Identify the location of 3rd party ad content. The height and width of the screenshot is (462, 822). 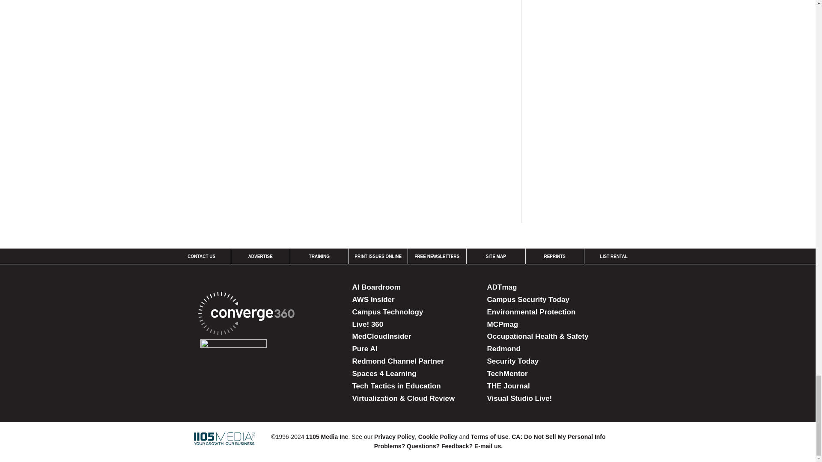
(599, 148).